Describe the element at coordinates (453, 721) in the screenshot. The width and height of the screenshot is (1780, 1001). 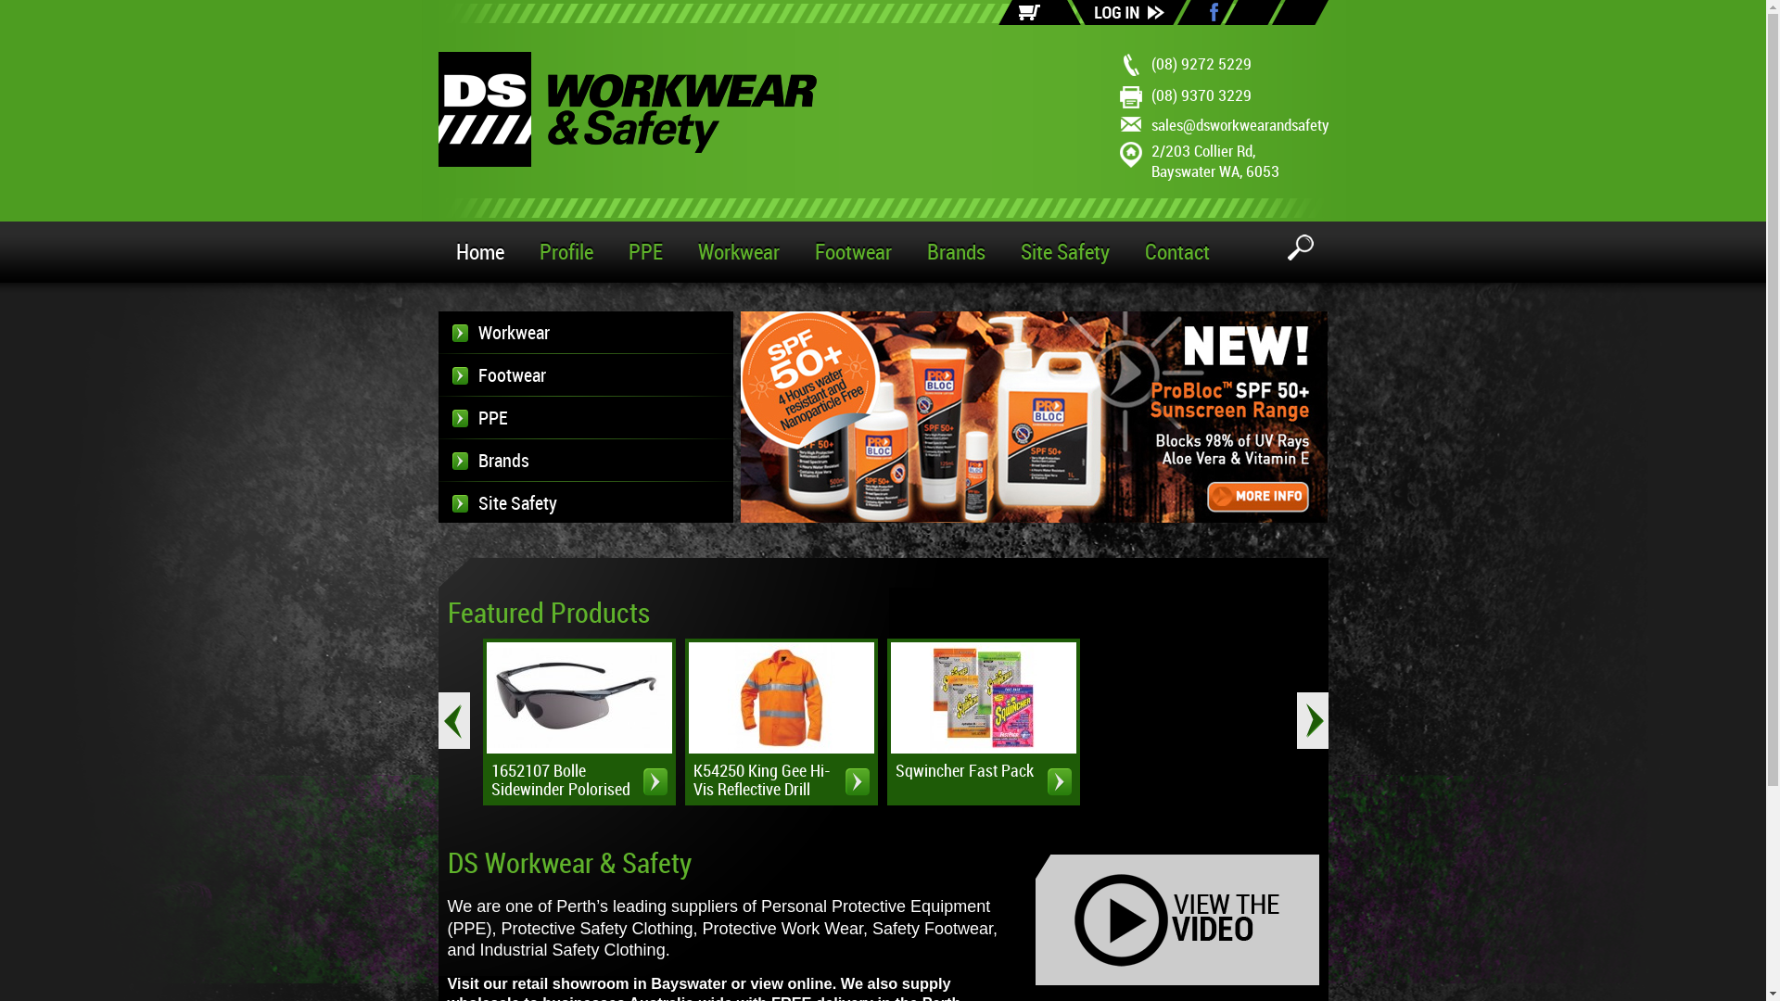
I see `Previous` at that location.